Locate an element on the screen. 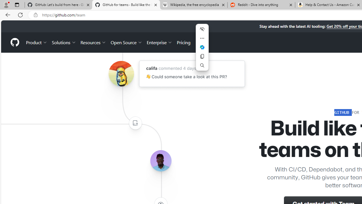 This screenshot has height=204, width=362. Solutions is located at coordinates (64, 42).